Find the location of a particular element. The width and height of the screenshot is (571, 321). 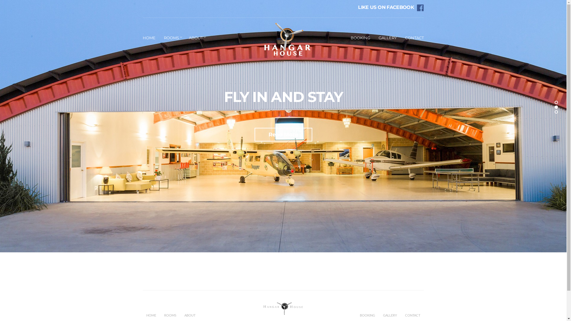

ROOMS is located at coordinates (170, 316).